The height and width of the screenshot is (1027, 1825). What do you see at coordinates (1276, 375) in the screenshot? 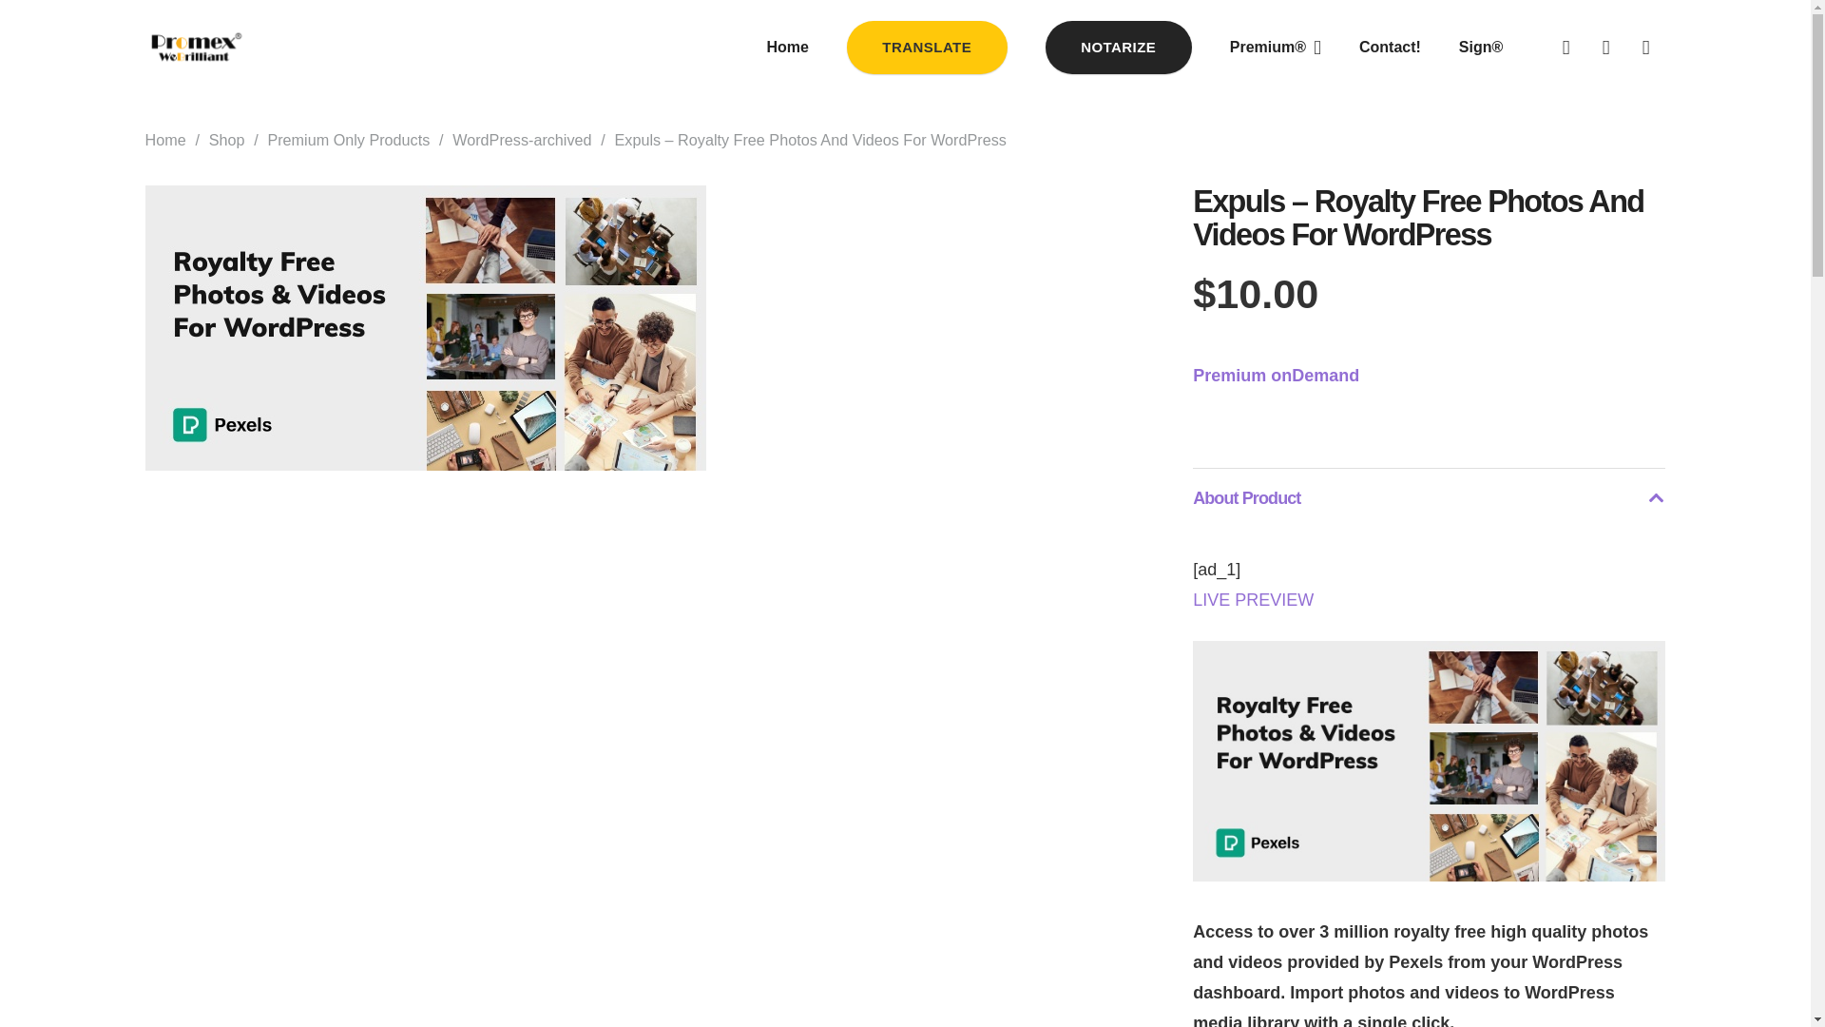
I see `Premium onDemand` at bounding box center [1276, 375].